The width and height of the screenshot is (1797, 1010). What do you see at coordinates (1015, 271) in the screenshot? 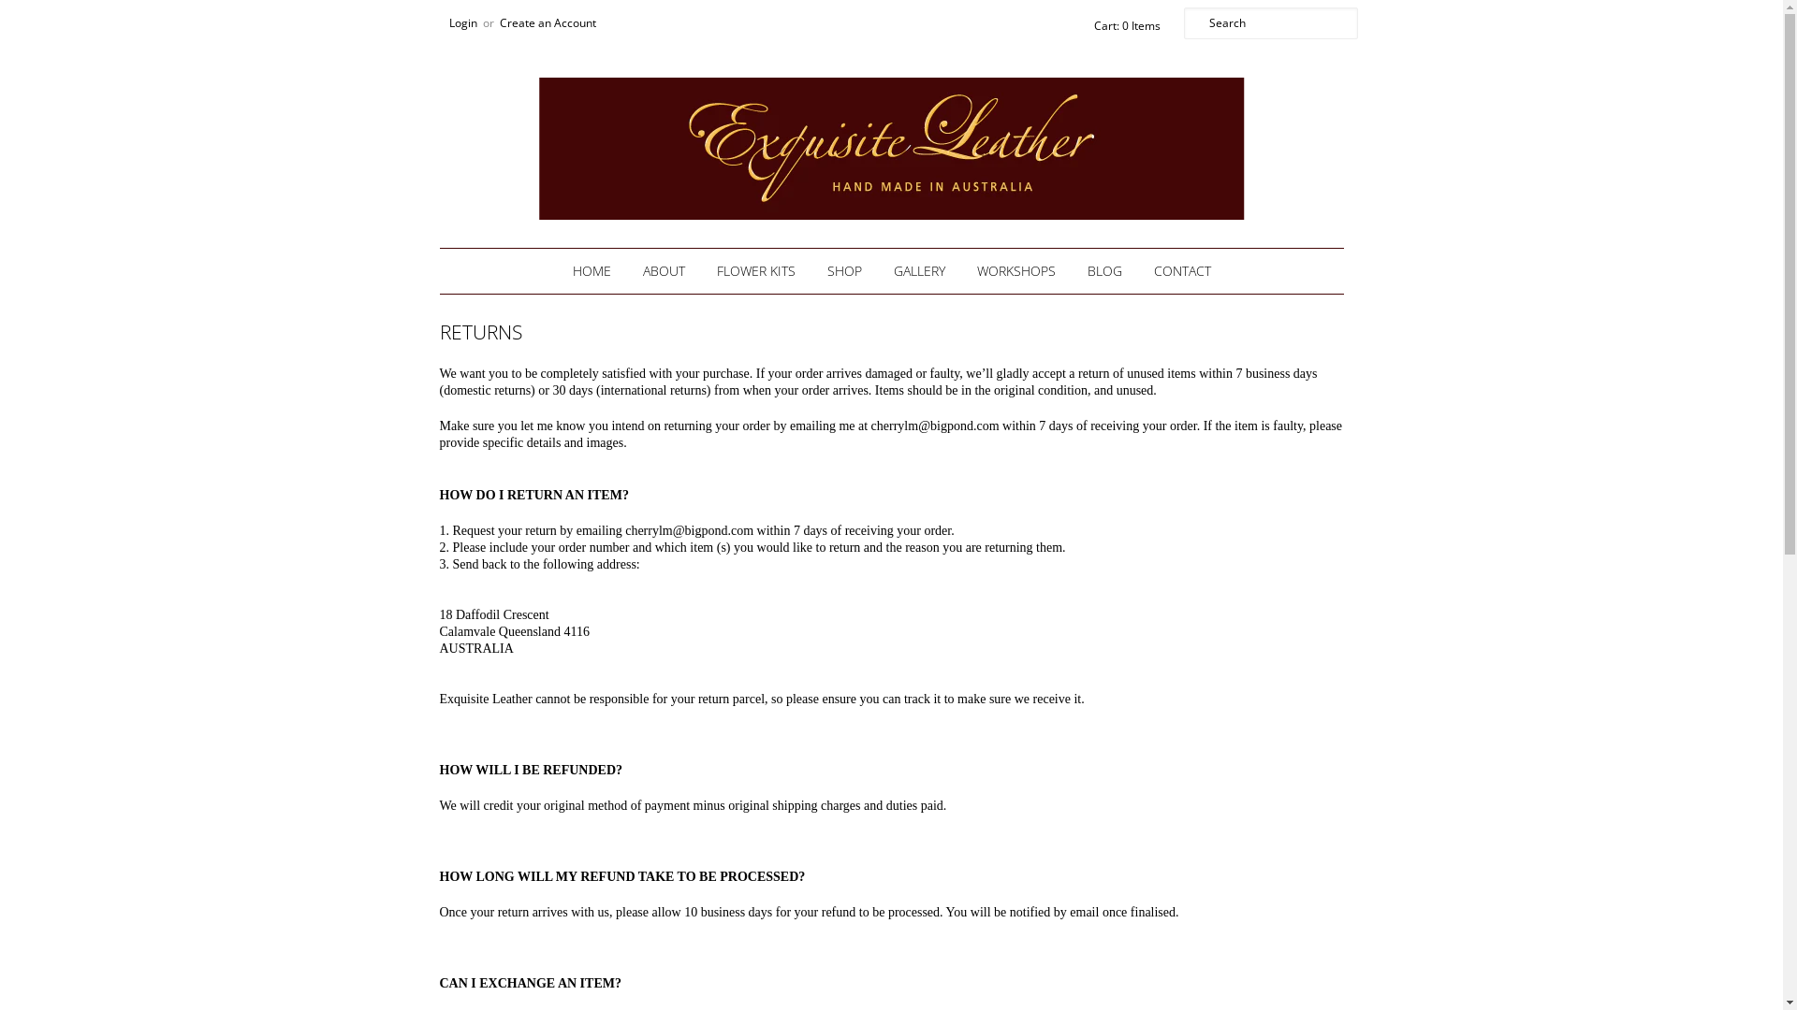
I see `WORKSHOPS` at bounding box center [1015, 271].